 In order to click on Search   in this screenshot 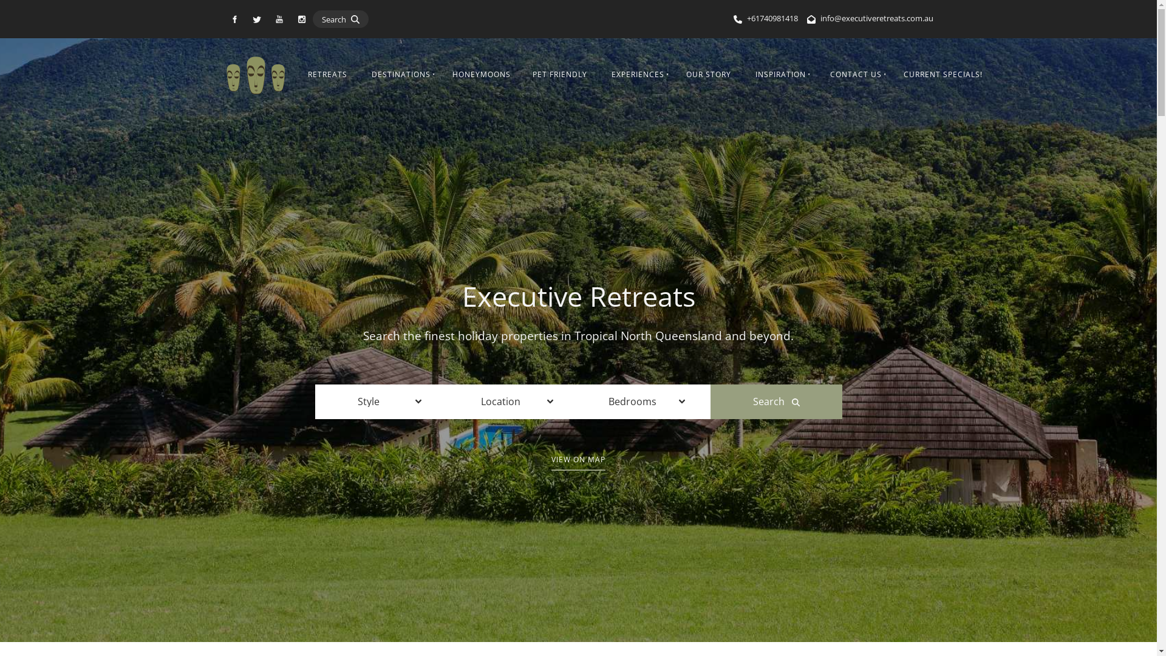, I will do `click(776, 401)`.